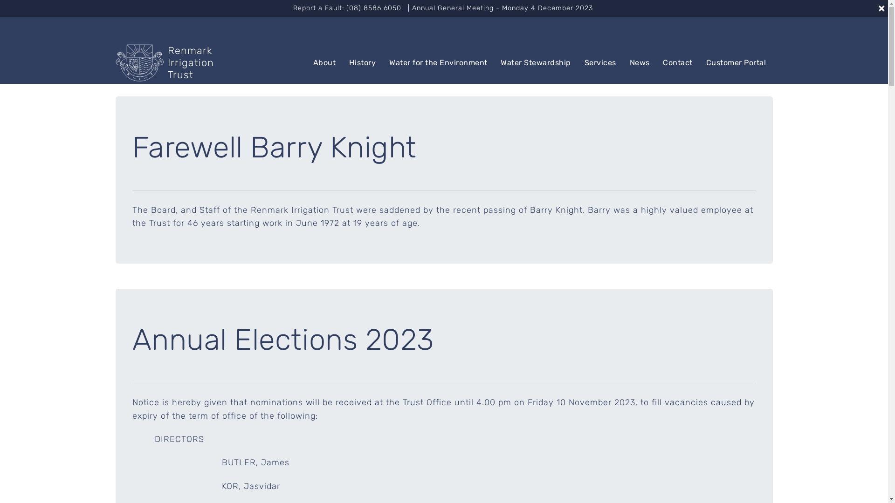  What do you see at coordinates (347, 8) in the screenshot?
I see `Report a Fault: (08) 8586 6050` at bounding box center [347, 8].